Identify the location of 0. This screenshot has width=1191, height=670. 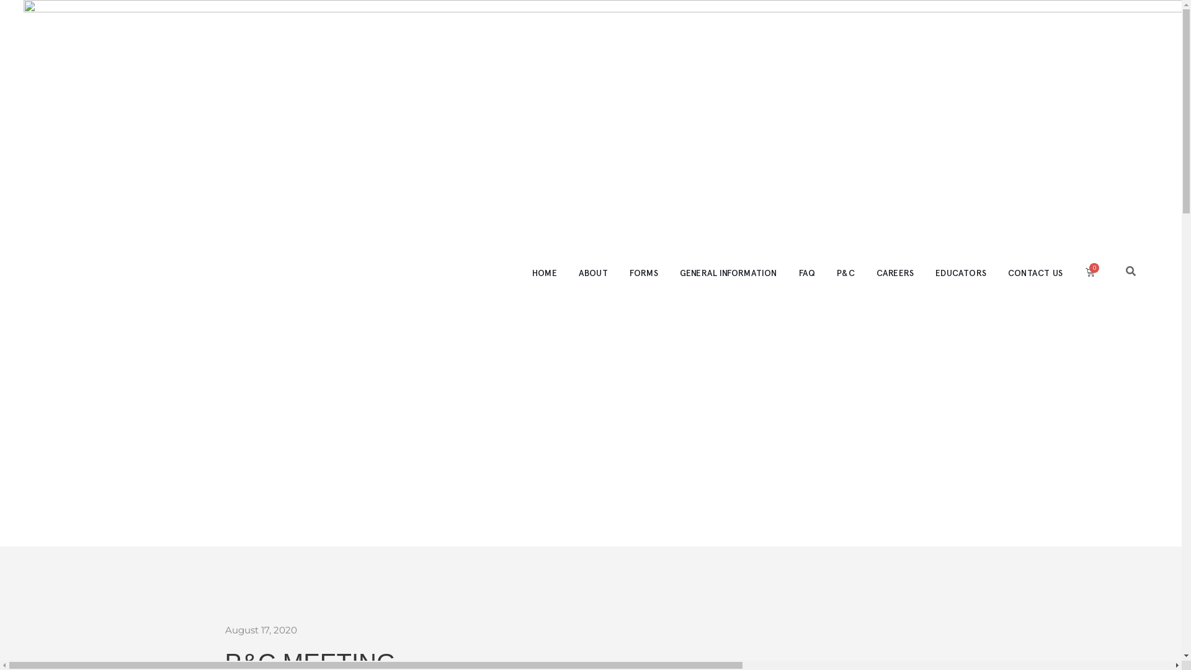
(1091, 272).